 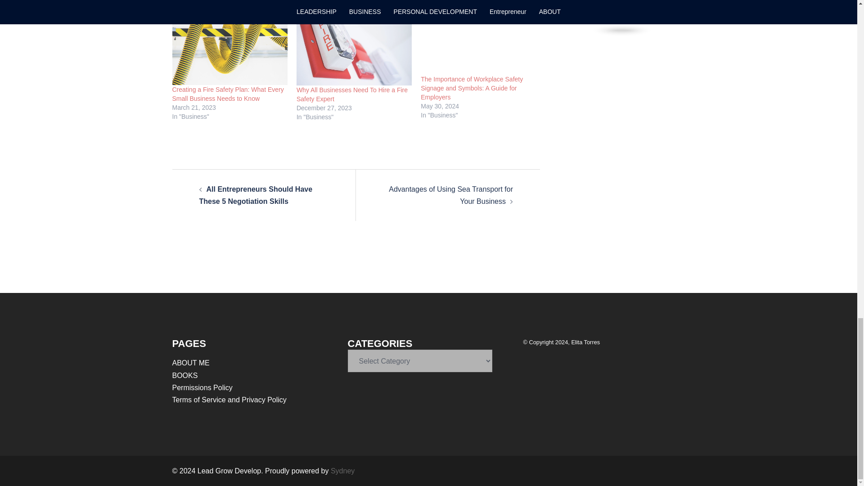 I want to click on Why All Businesses Need To Hire a Fire Safety Expert, so click(x=354, y=47).